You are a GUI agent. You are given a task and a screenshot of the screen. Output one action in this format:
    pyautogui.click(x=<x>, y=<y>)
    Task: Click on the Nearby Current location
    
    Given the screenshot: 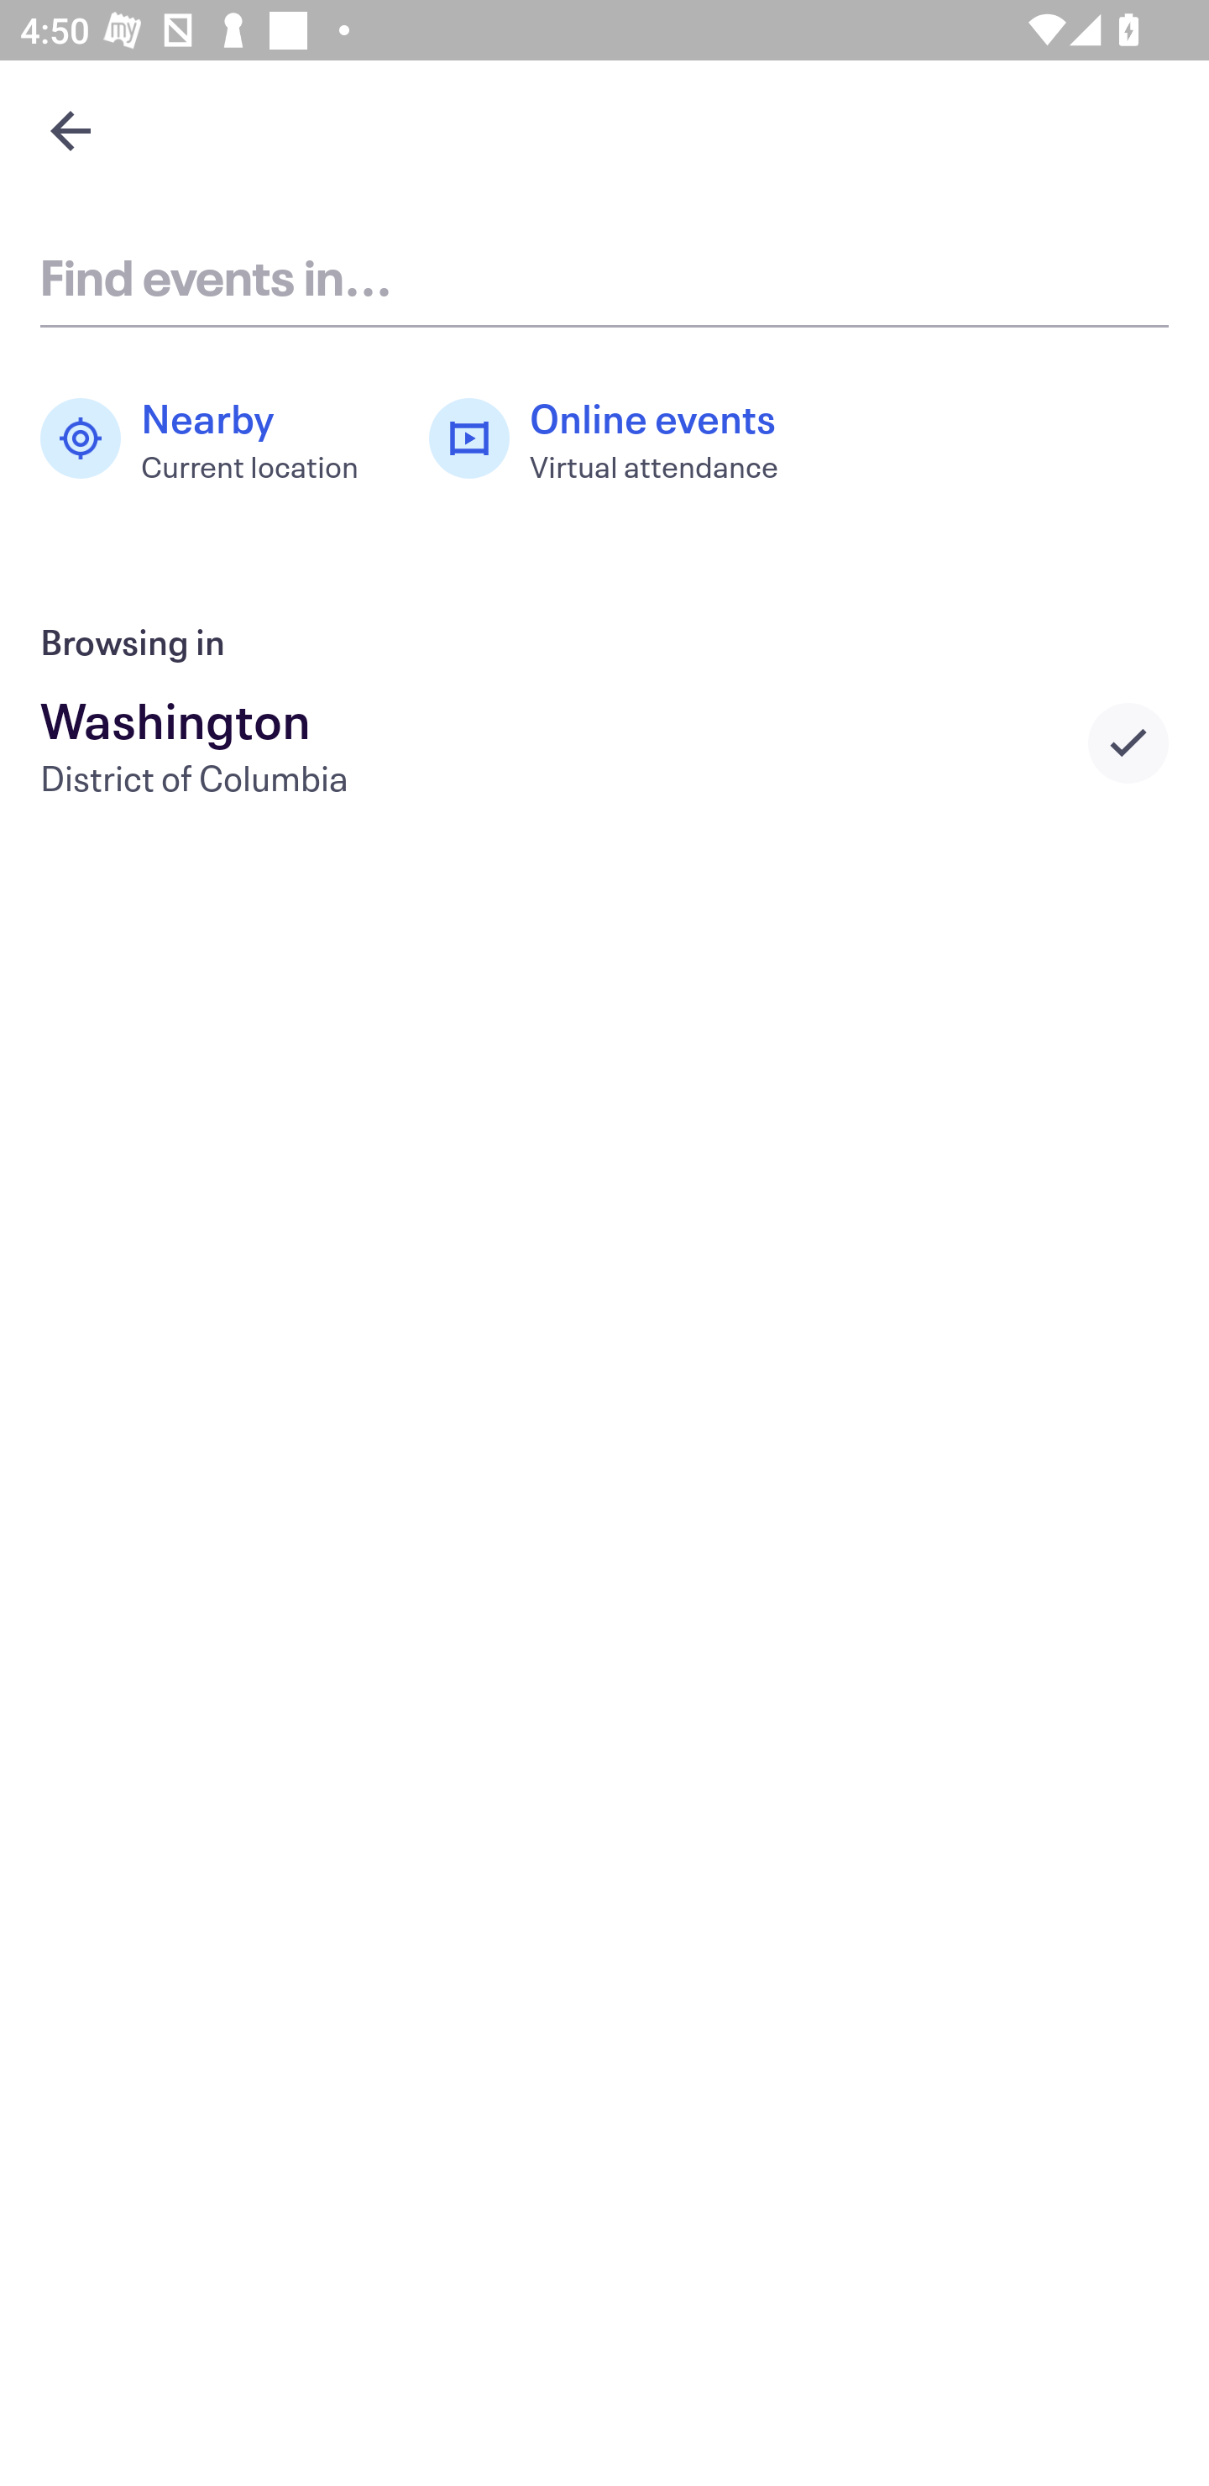 What is the action you would take?
    pyautogui.click(x=214, y=438)
    